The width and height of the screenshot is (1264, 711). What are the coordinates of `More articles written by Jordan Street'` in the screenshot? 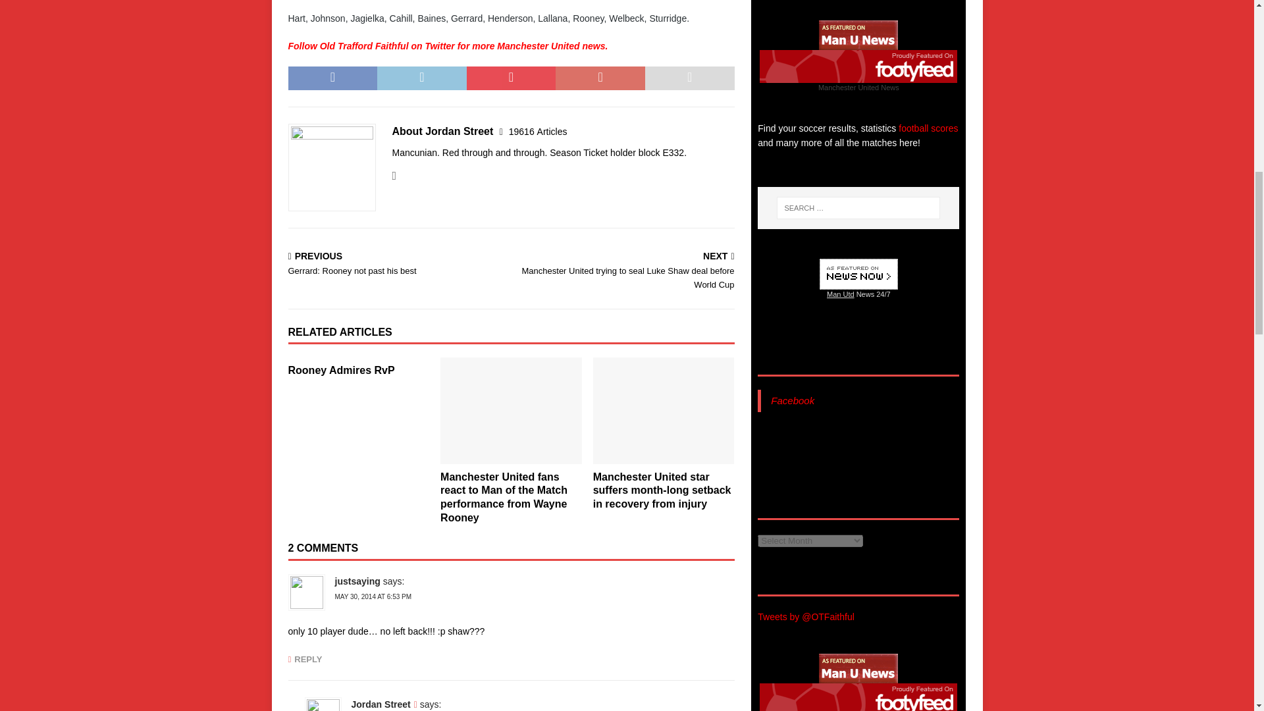 It's located at (539, 132).